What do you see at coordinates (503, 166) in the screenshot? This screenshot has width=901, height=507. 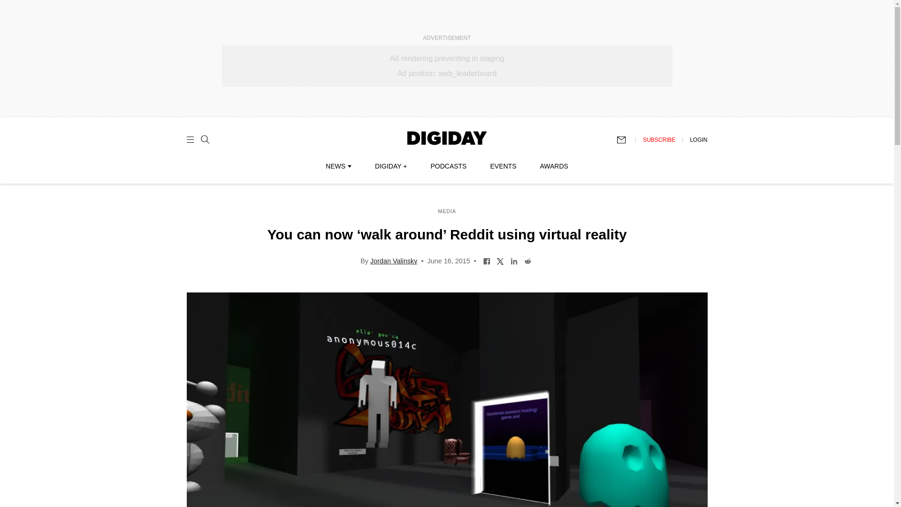 I see `EVENTS` at bounding box center [503, 166].